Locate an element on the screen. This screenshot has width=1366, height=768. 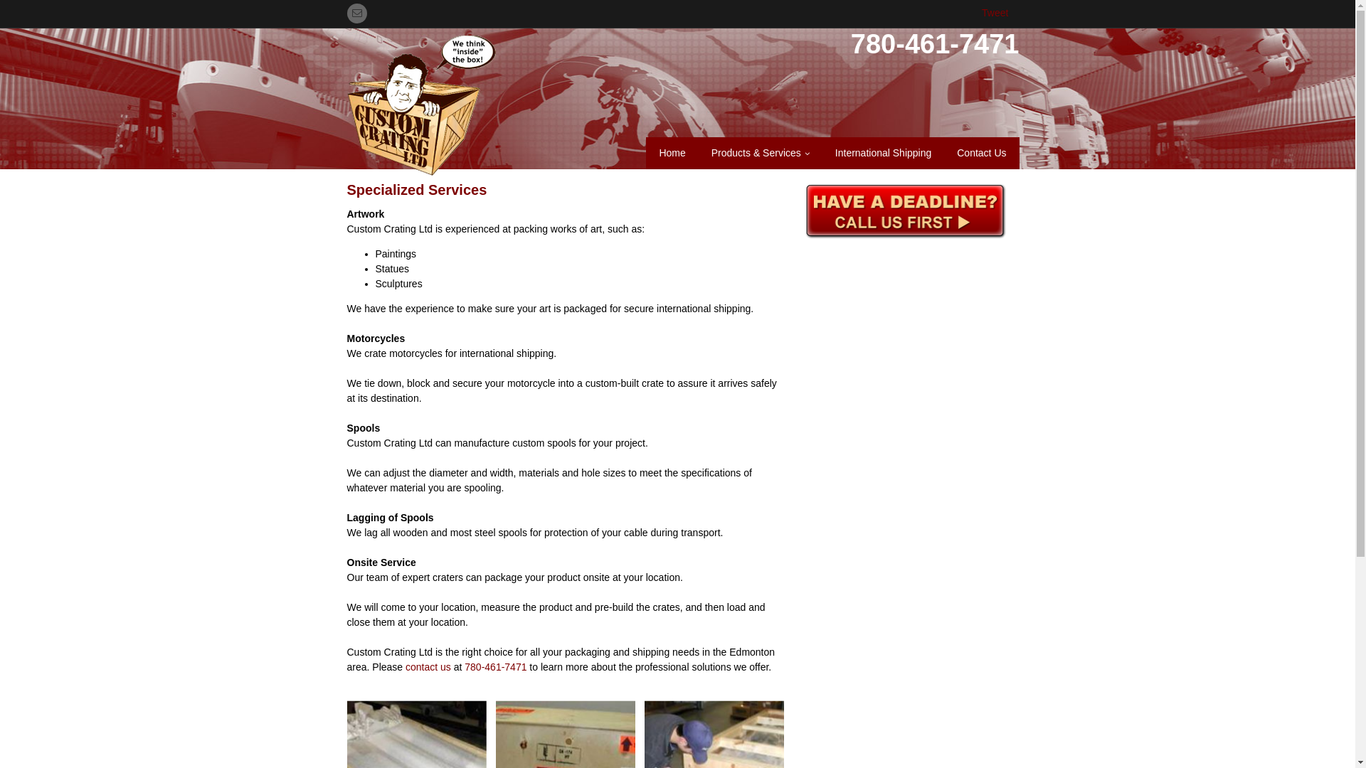
Products & Services is located at coordinates (761, 154).